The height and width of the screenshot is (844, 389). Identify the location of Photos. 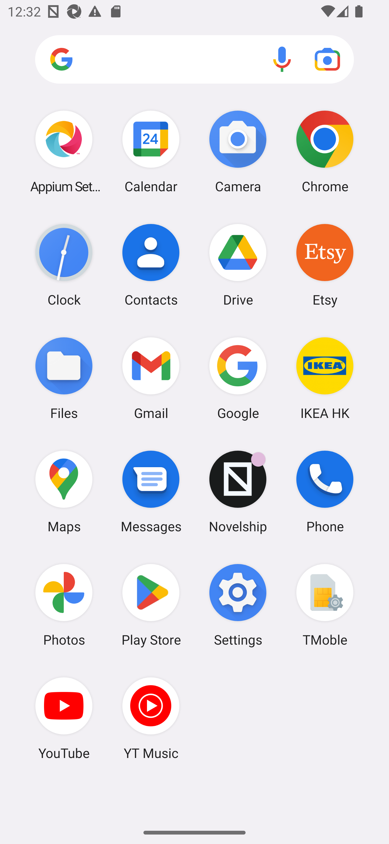
(64, 605).